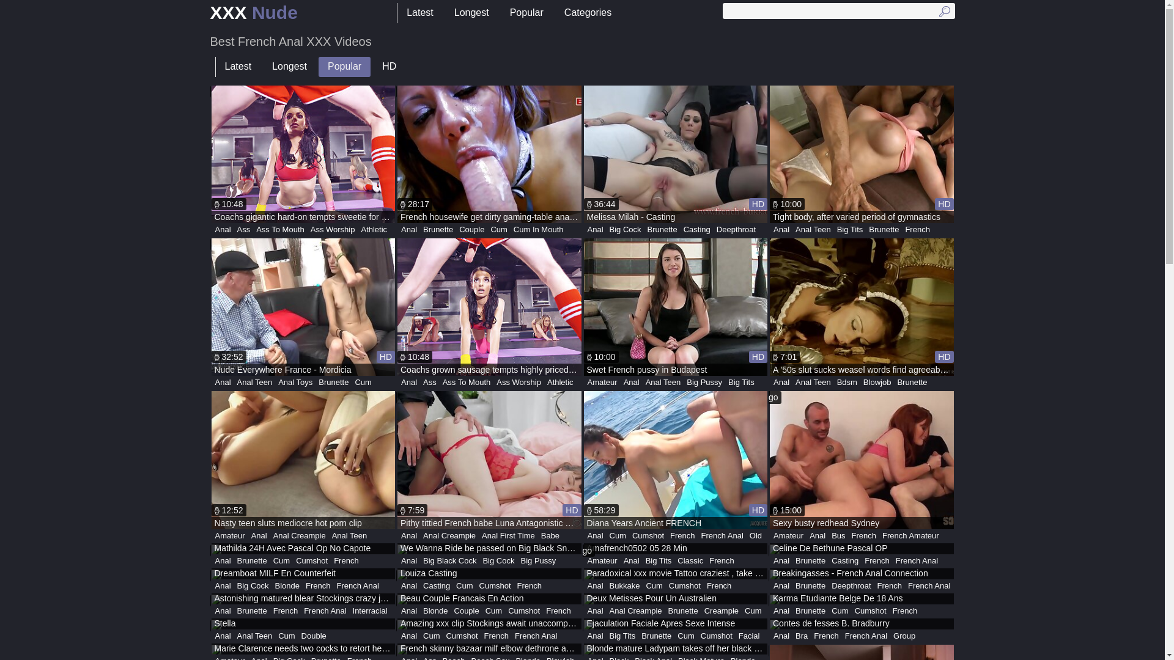 The height and width of the screenshot is (660, 1174). Describe the element at coordinates (527, 13) in the screenshot. I see `Popular` at that location.